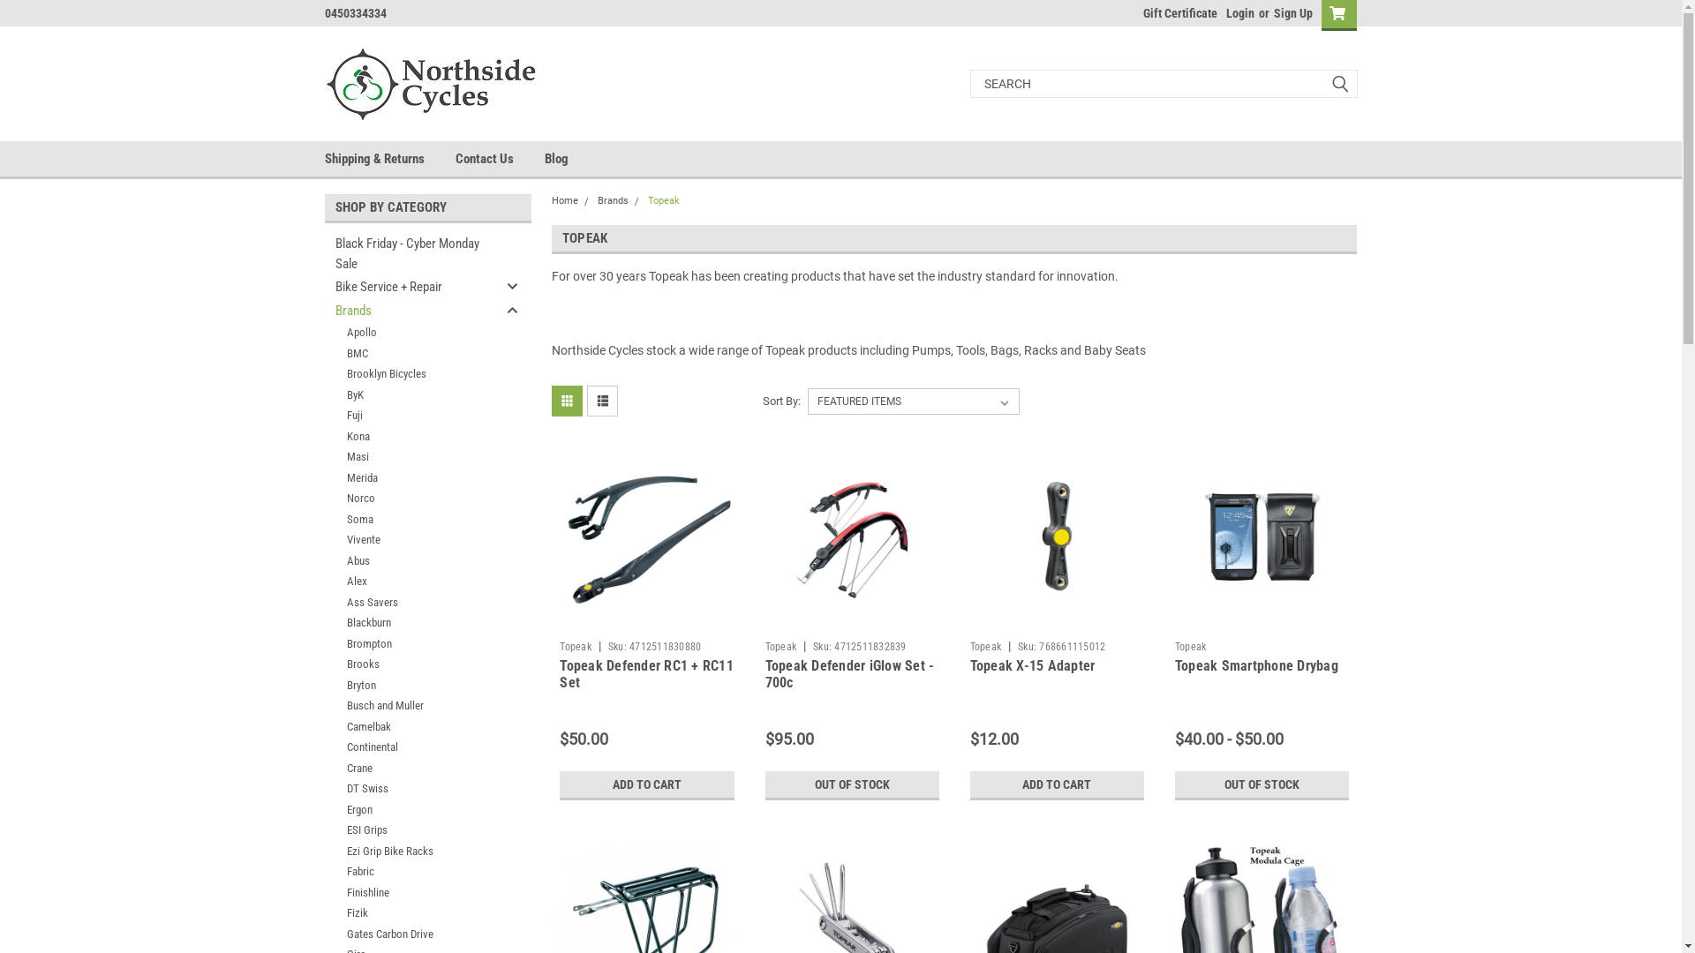 This screenshot has height=953, width=1695. I want to click on Ezi Grip Bike Racks, so click(413, 851).